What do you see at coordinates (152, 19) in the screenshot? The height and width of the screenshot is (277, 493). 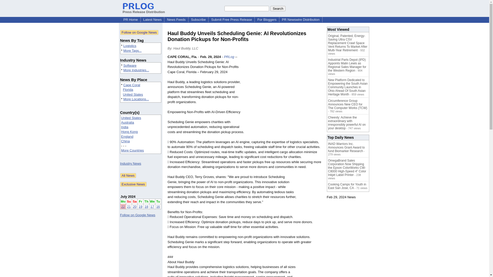 I see `Latest News` at bounding box center [152, 19].